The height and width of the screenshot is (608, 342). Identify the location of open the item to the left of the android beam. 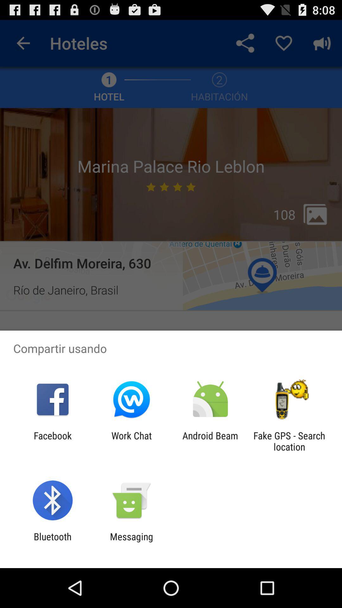
(131, 441).